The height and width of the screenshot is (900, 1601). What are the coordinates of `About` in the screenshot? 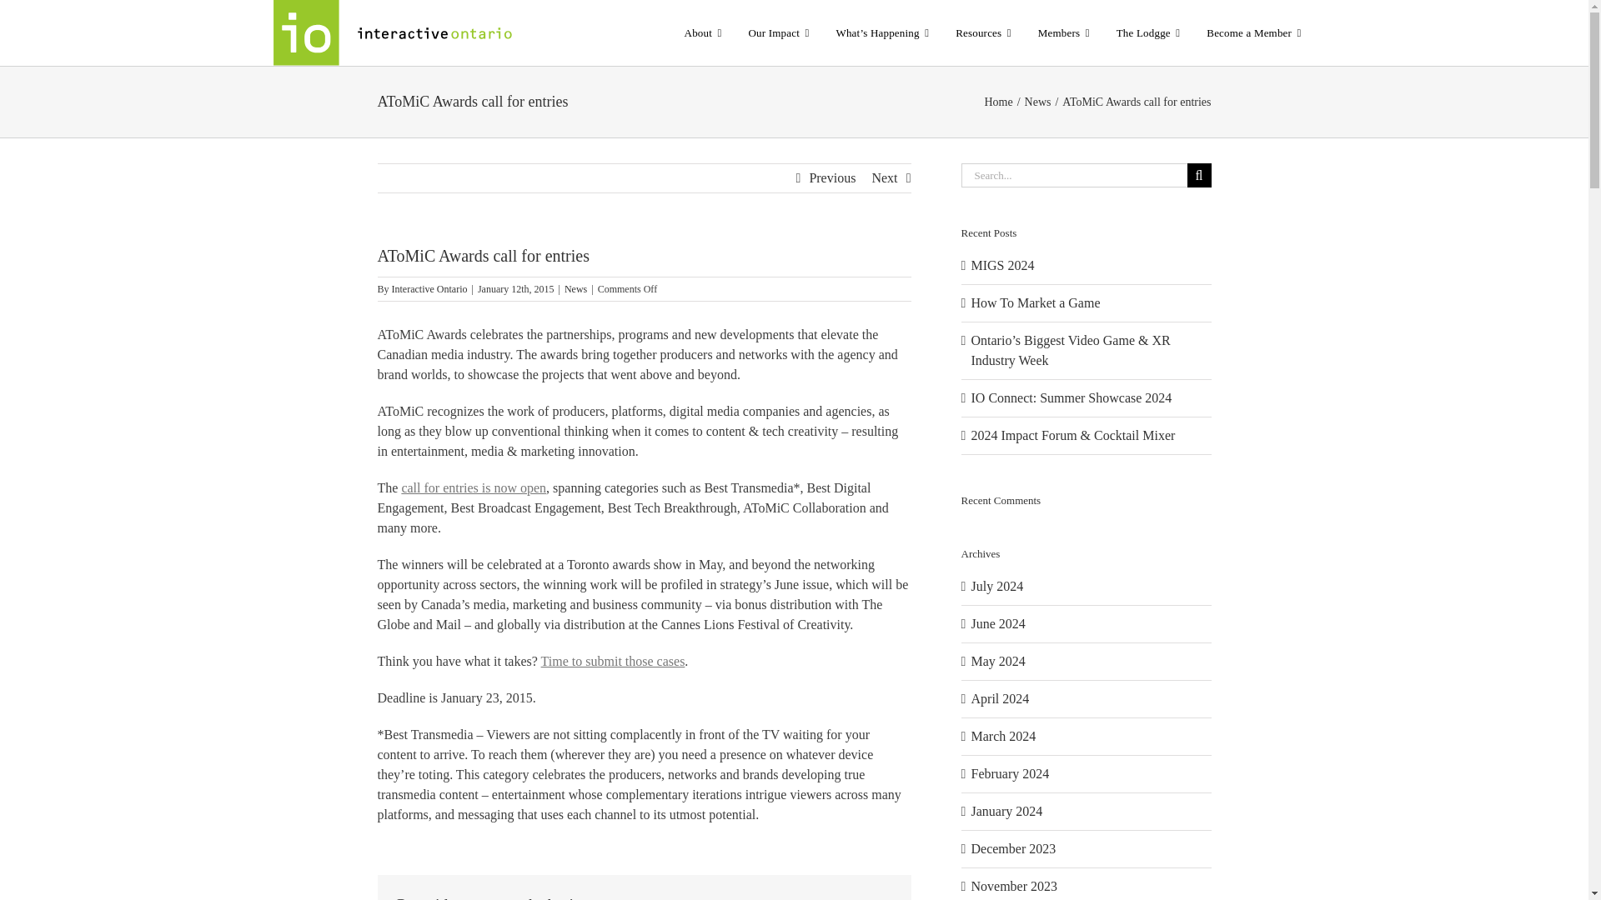 It's located at (702, 32).